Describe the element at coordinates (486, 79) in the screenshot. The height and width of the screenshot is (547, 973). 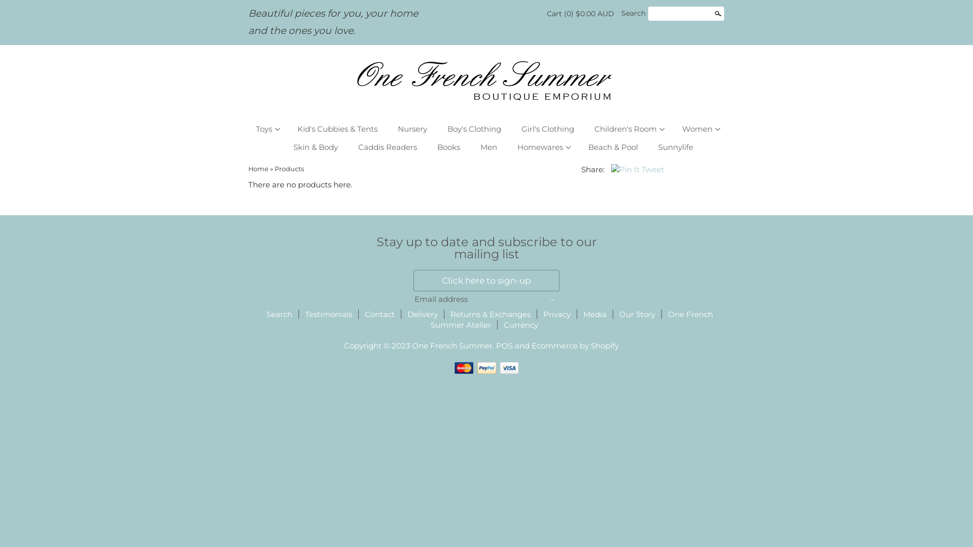
I see `One French Summer` at that location.